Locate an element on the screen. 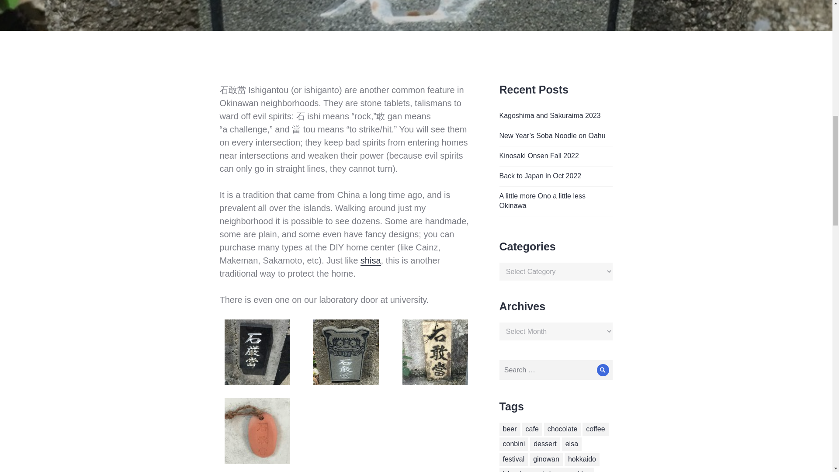 Image resolution: width=839 pixels, height=472 pixels. shisa is located at coordinates (371, 260).